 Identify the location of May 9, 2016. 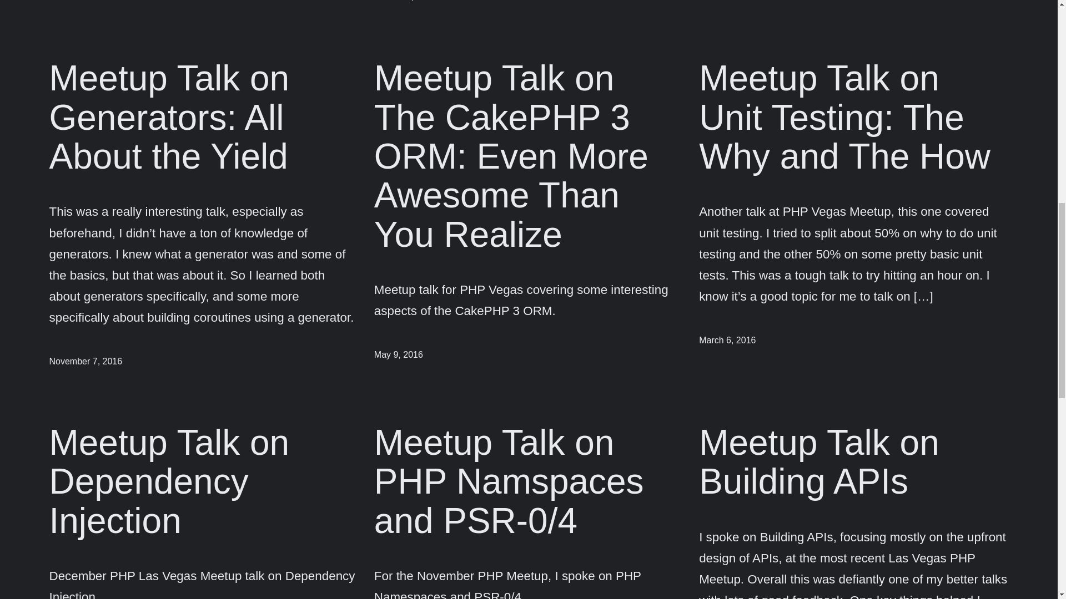
(399, 354).